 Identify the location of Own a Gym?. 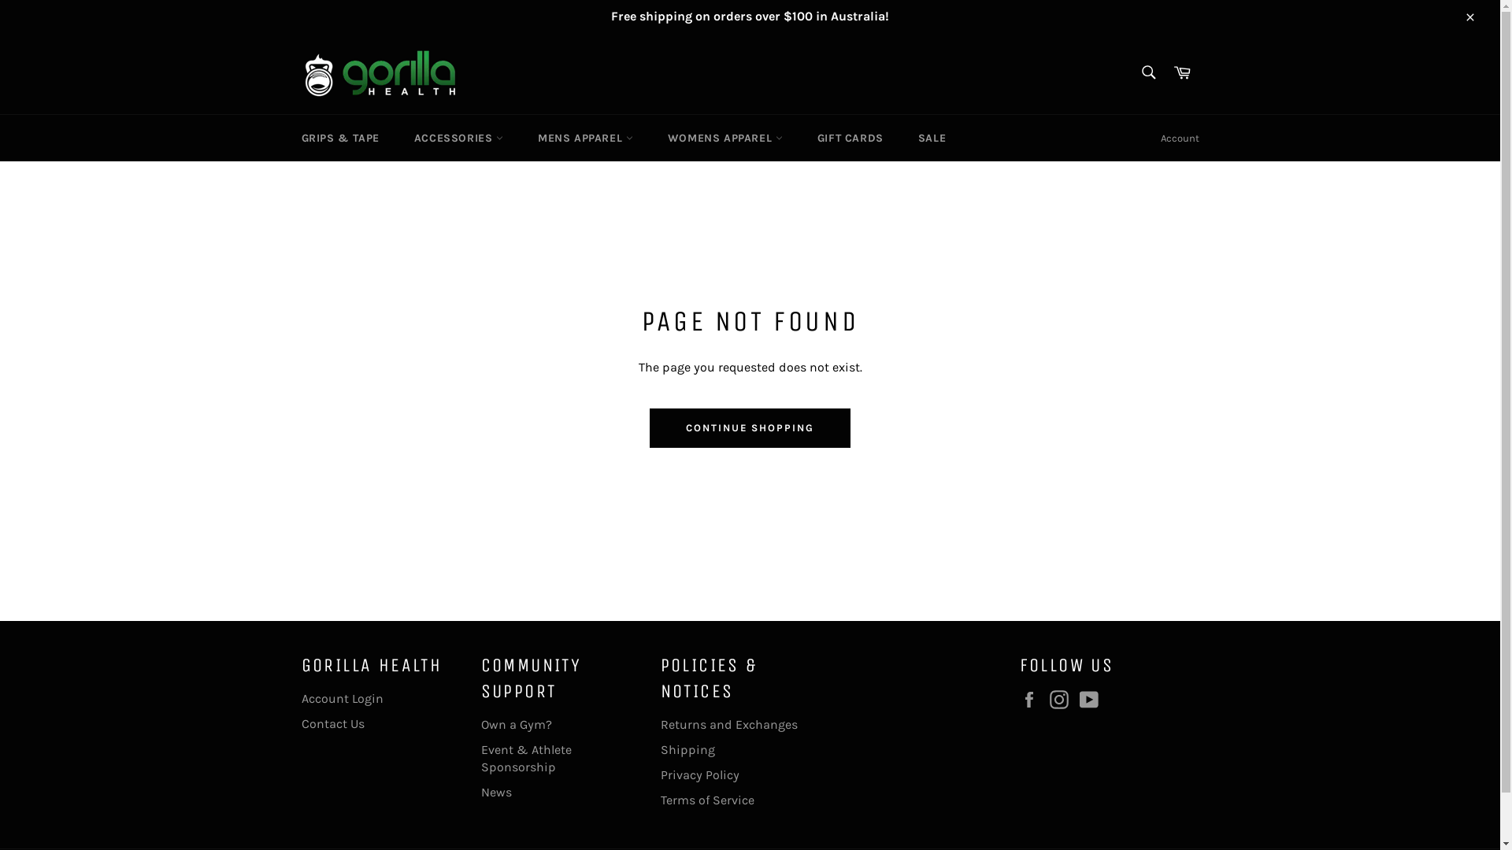
(516, 724).